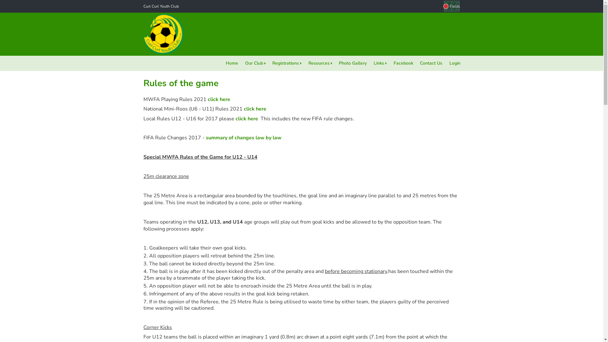 This screenshot has width=608, height=342. Describe the element at coordinates (255, 109) in the screenshot. I see `click here` at that location.